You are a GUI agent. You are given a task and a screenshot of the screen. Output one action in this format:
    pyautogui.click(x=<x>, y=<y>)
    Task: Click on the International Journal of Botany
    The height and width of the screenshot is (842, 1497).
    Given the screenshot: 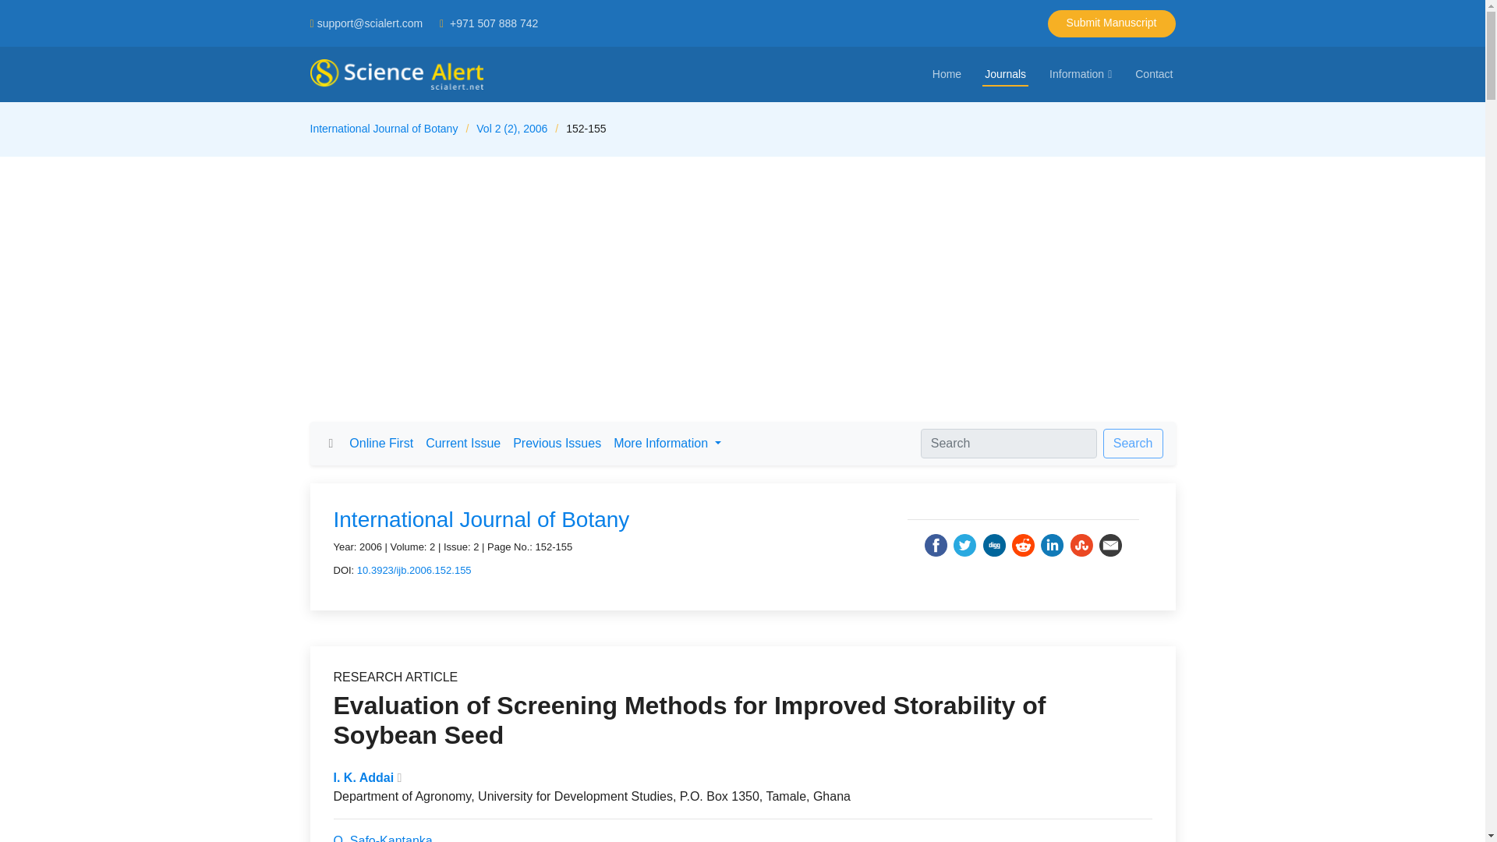 What is the action you would take?
    pyautogui.click(x=482, y=519)
    